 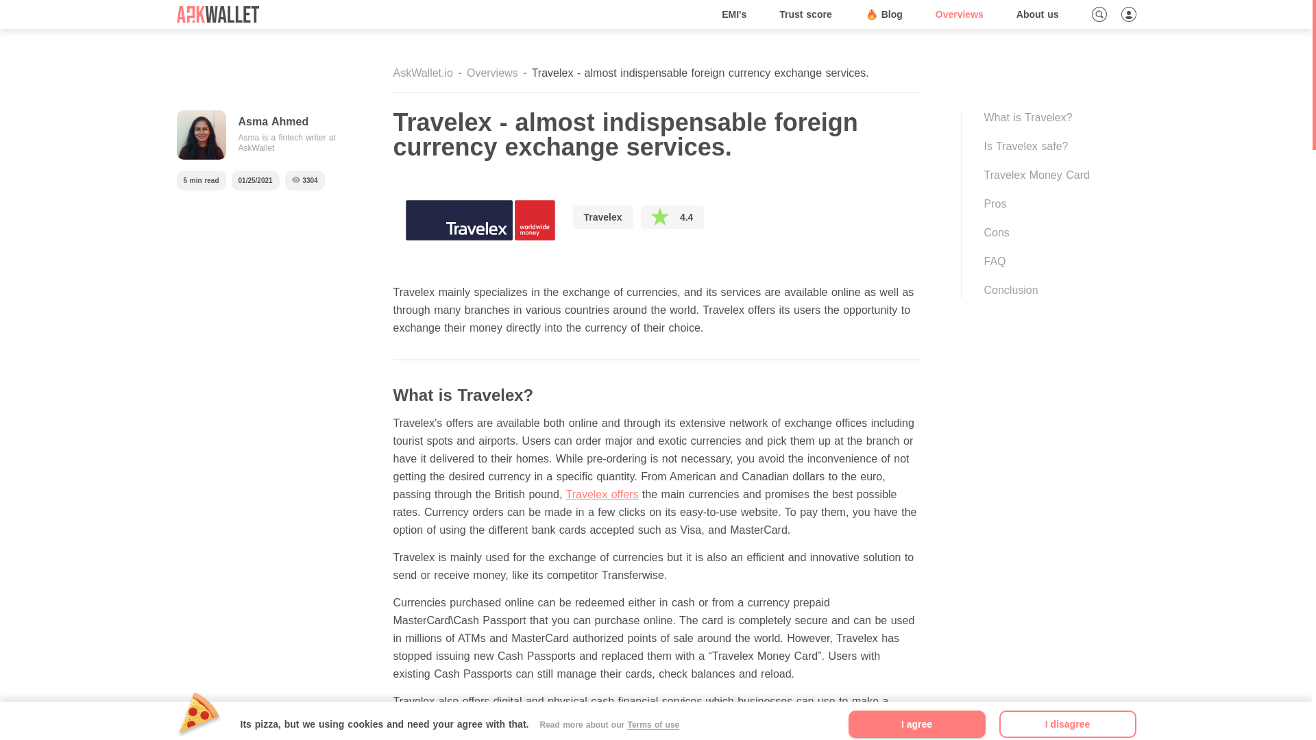 I want to click on AskWallet.io, so click(x=423, y=73).